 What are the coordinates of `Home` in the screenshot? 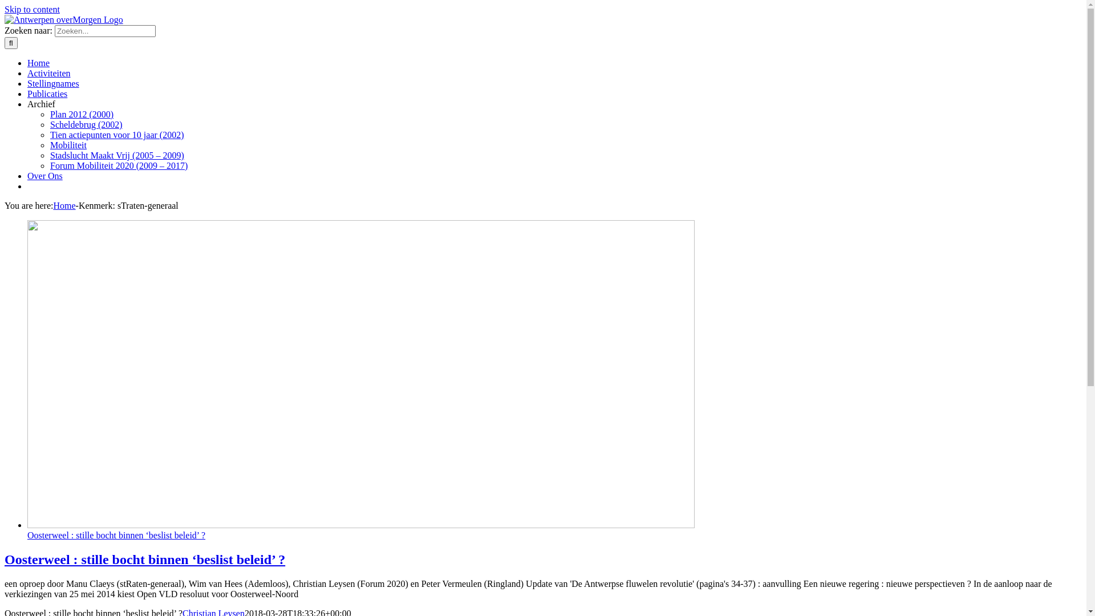 It's located at (46, 63).